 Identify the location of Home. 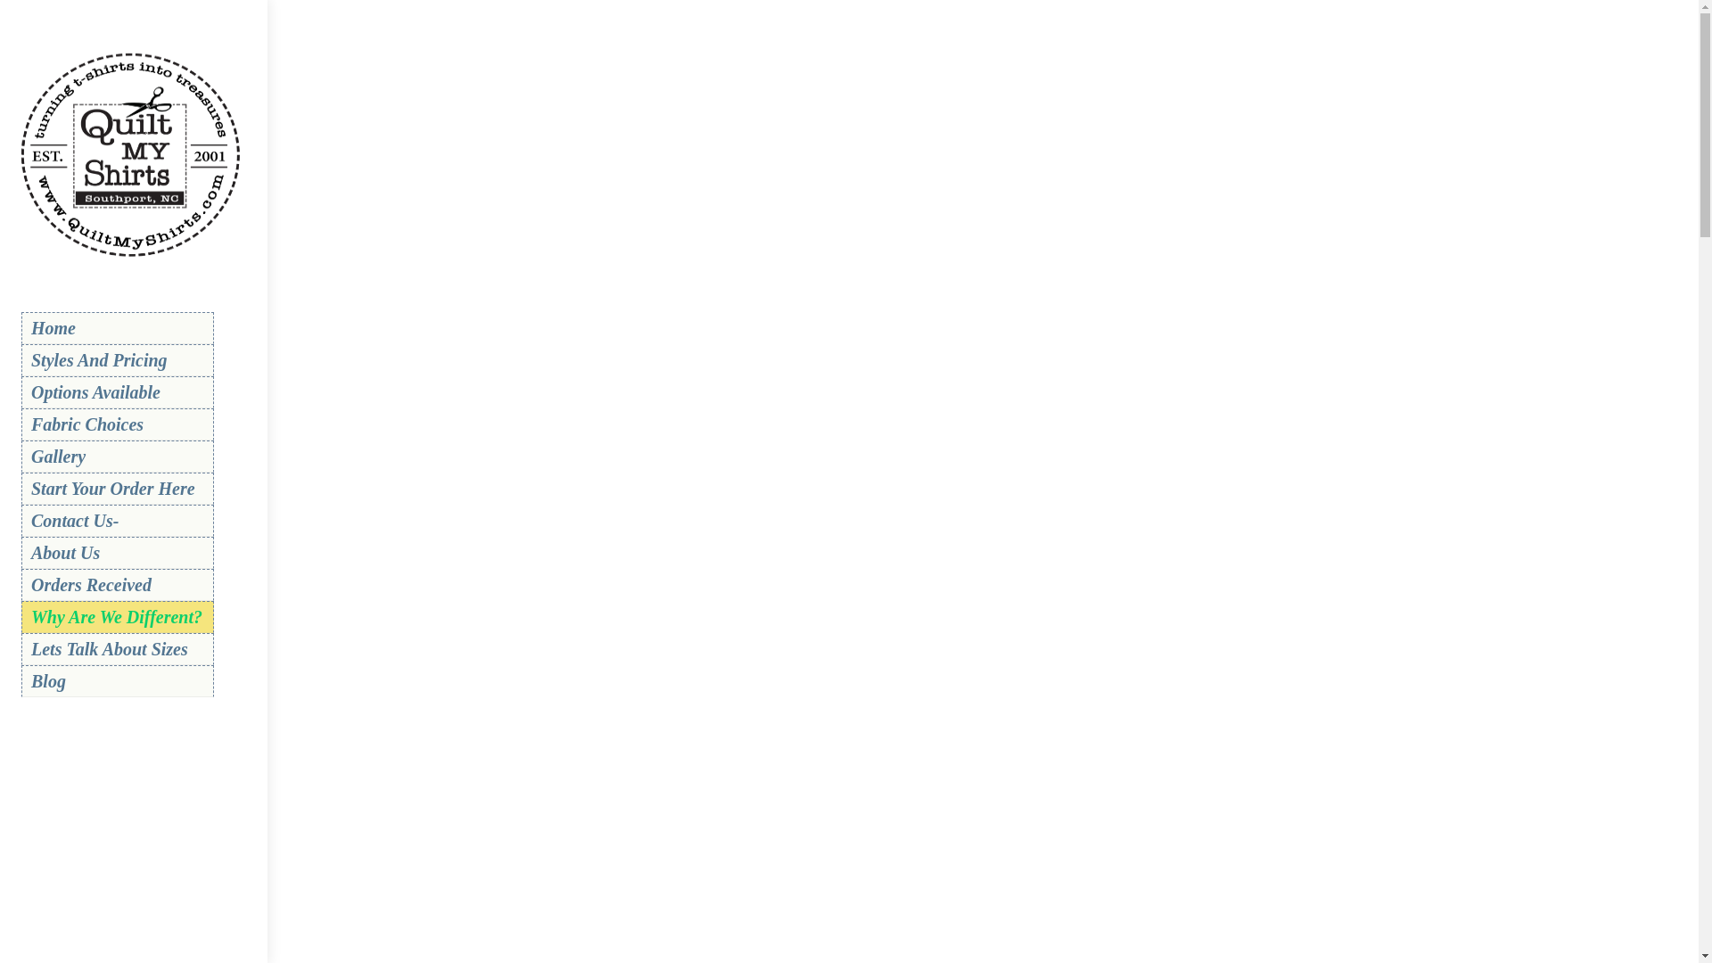
(118, 327).